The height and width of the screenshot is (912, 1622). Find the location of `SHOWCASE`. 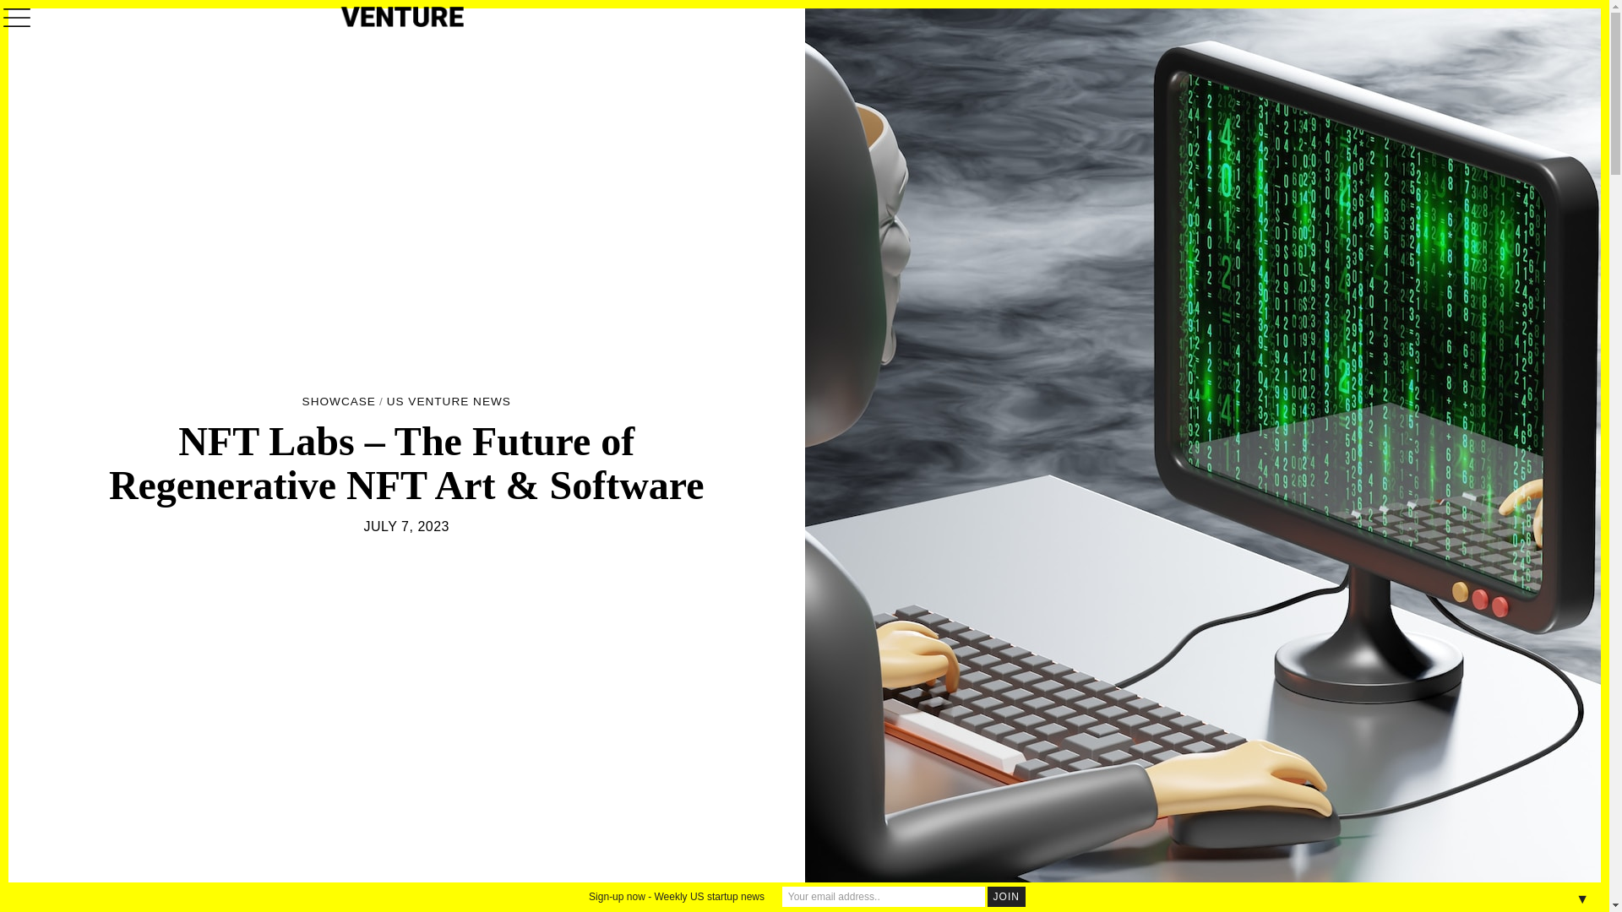

SHOWCASE is located at coordinates (339, 402).